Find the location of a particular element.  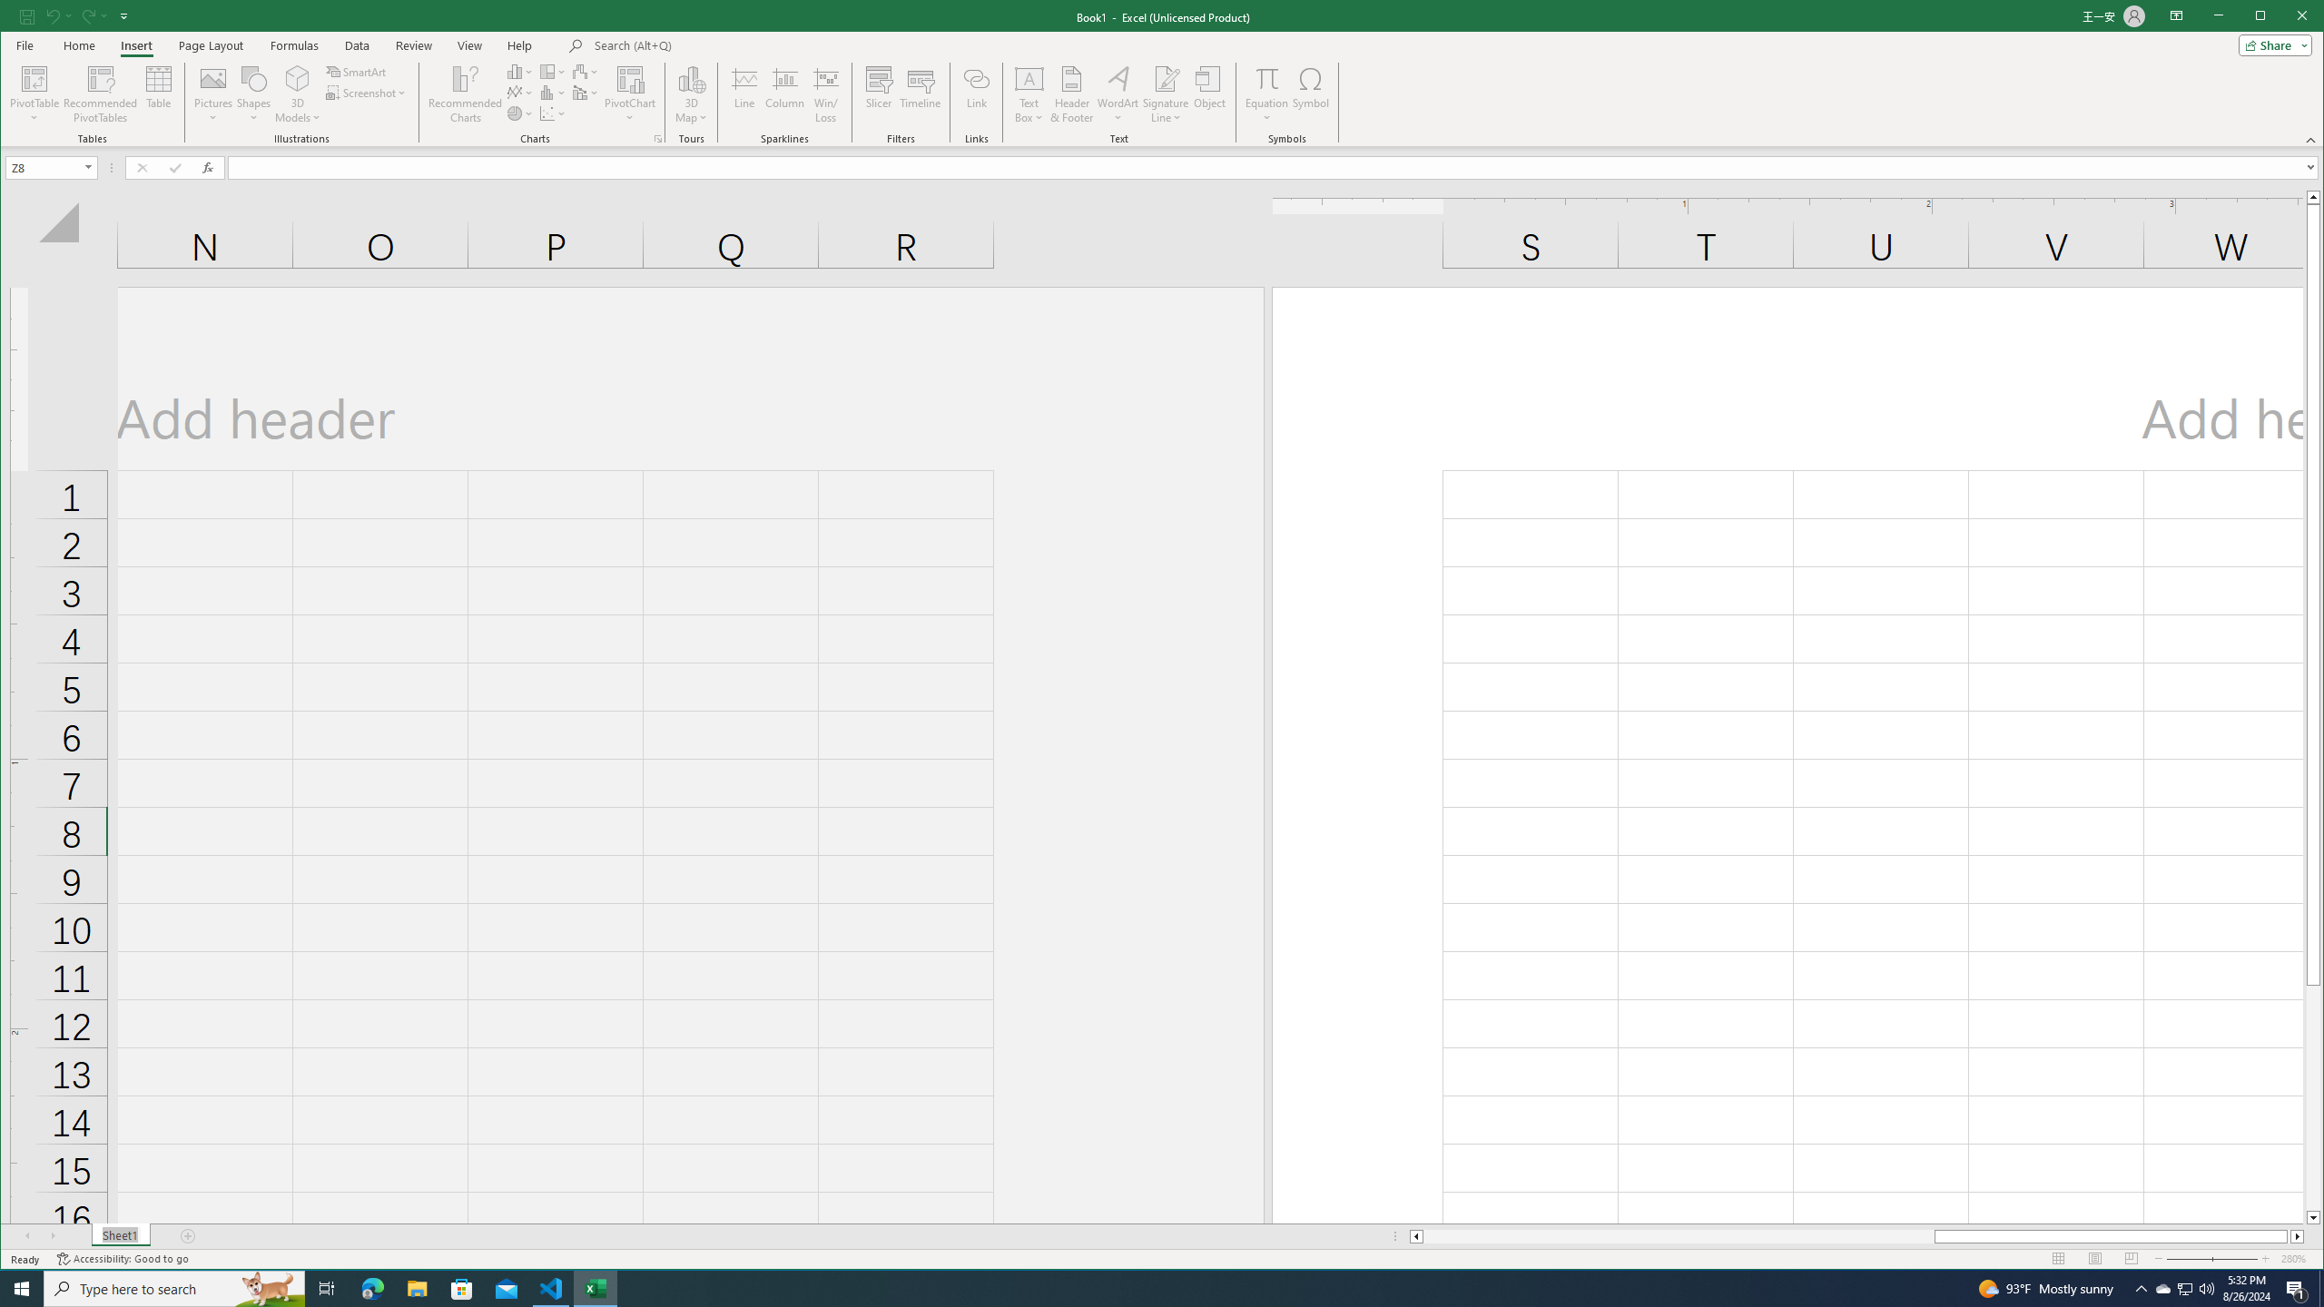

Screenshot is located at coordinates (1165, 94).